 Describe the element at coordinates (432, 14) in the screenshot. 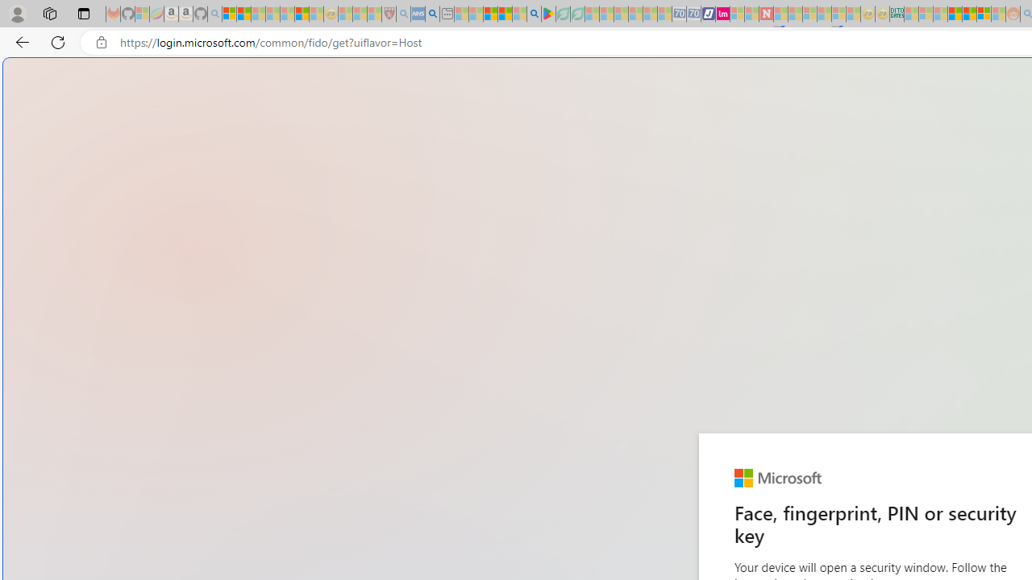

I see `utah sues federal government - Search` at that location.